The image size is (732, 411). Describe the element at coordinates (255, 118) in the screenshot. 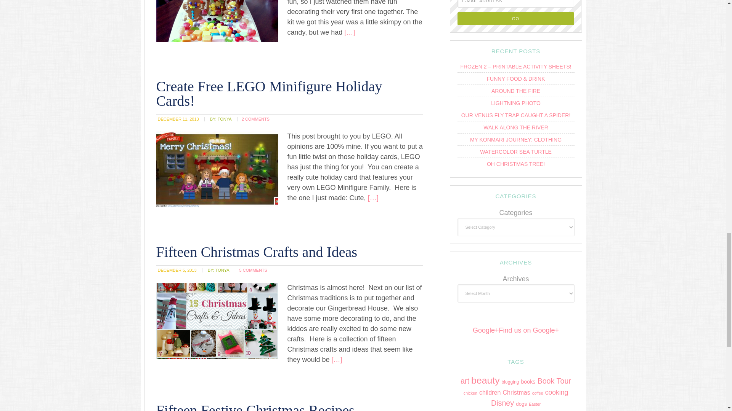

I see `2 COMMENTS` at that location.